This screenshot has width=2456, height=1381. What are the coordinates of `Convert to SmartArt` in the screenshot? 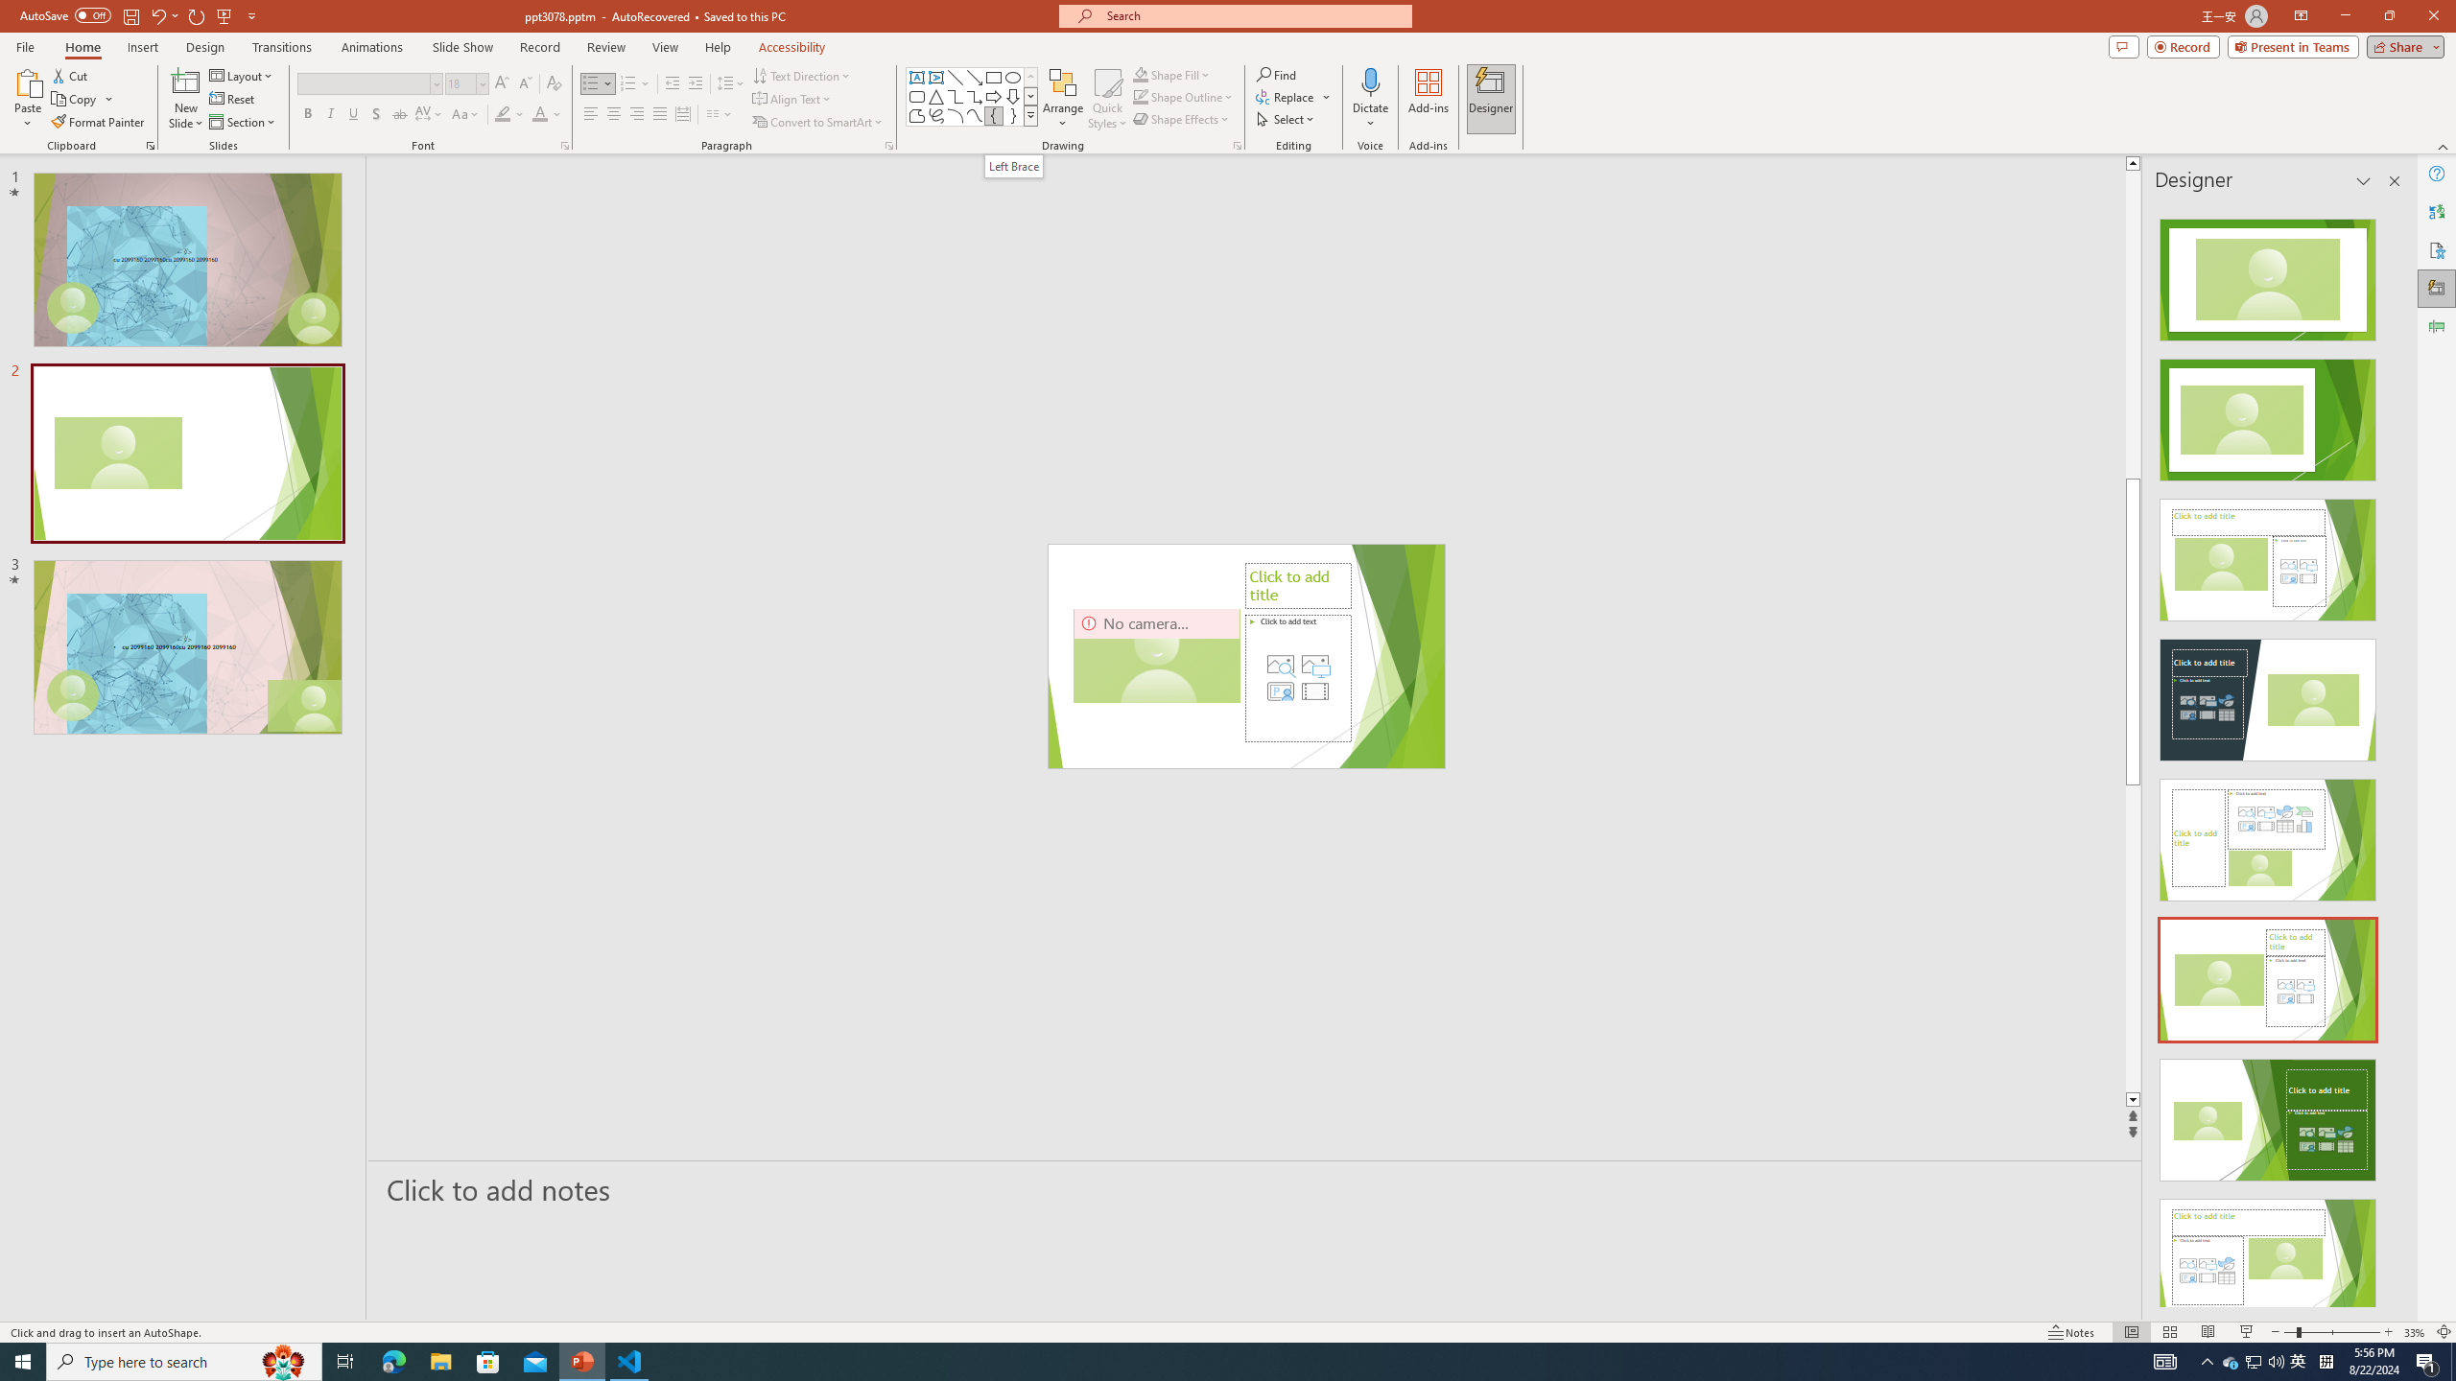 It's located at (818, 123).